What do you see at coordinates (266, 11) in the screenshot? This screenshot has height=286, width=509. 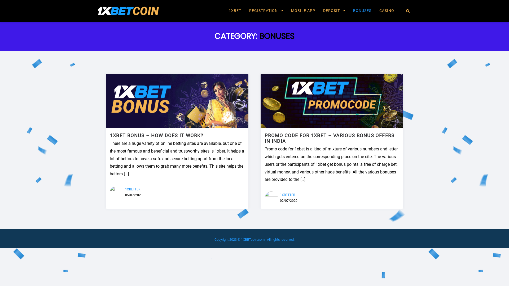 I see `REGISTRATION` at bounding box center [266, 11].